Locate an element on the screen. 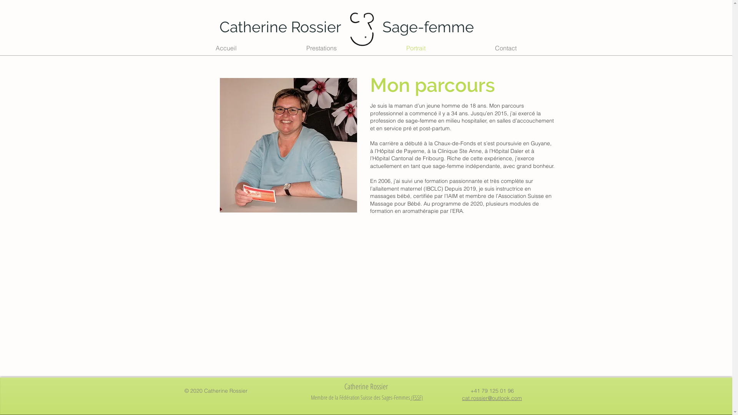  Prestations is located at coordinates (321, 48).